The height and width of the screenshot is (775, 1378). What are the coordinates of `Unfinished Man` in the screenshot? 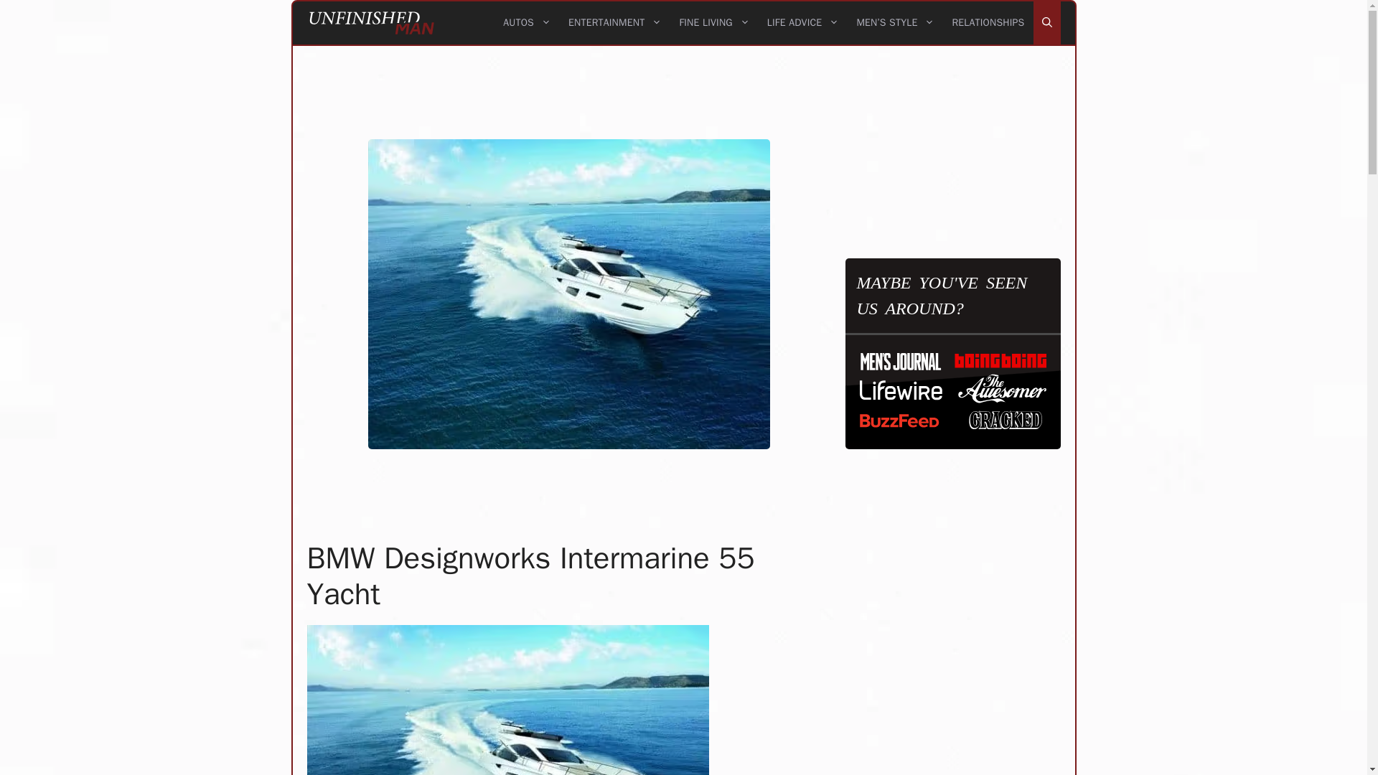 It's located at (372, 23).